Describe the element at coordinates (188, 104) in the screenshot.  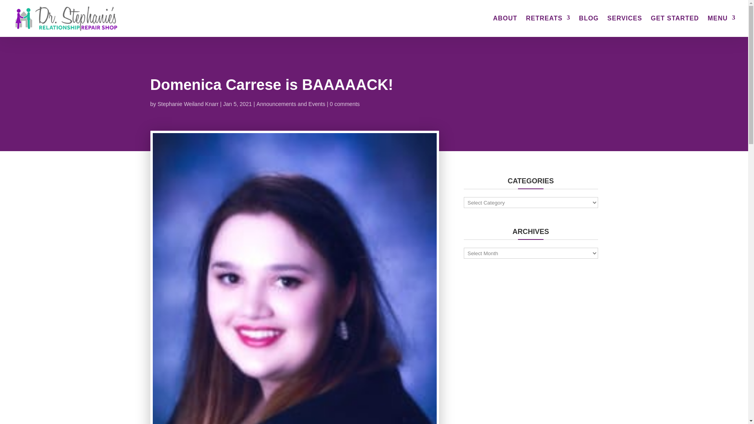
I see `Posts by Stephanie Weiland Knarr` at that location.